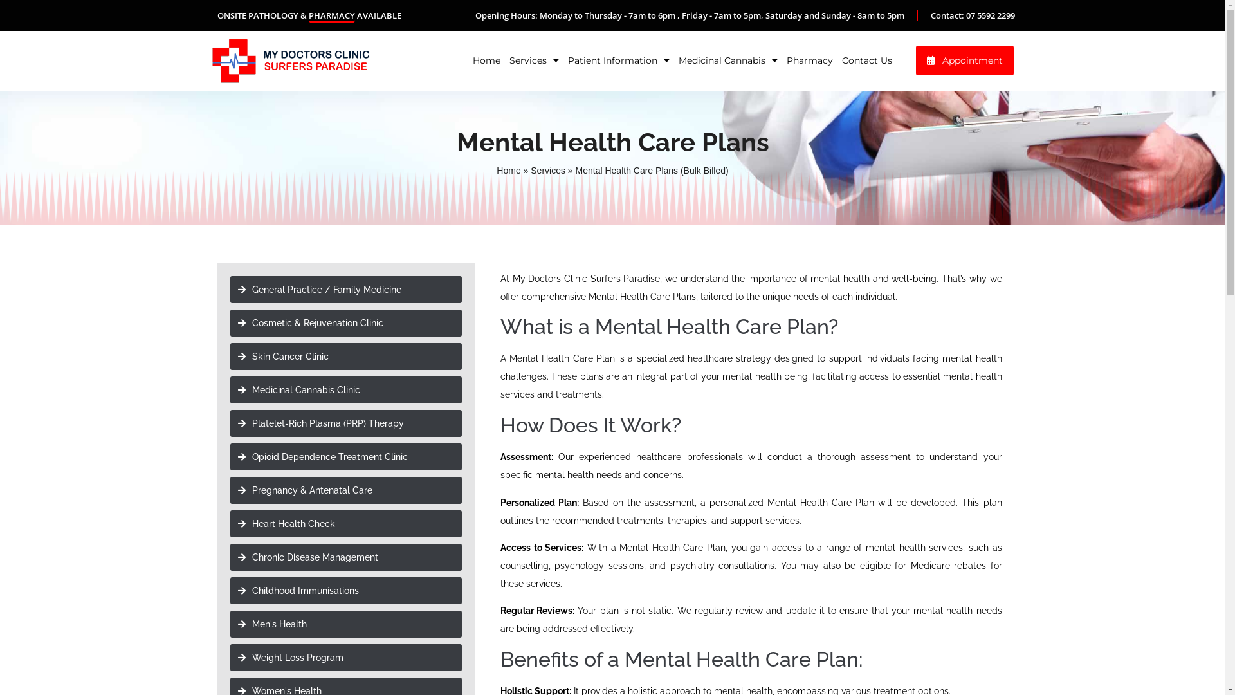 The image size is (1235, 695). Describe the element at coordinates (346, 423) in the screenshot. I see `Platelet-Rich Plasma (PRP) Therapy` at that location.